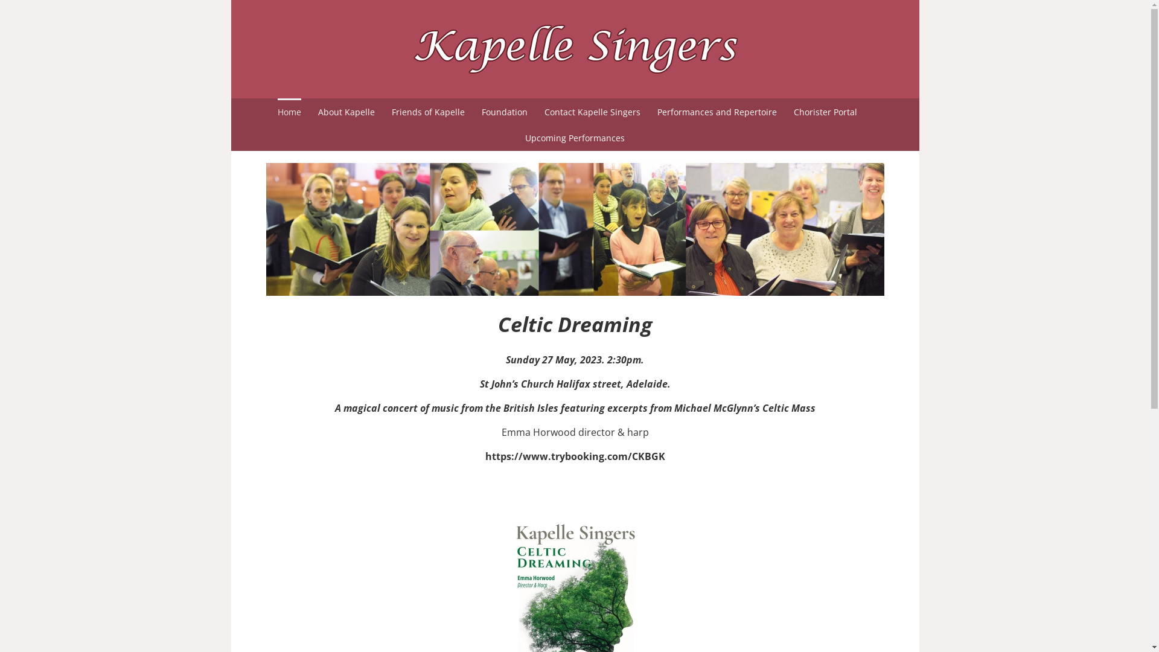 This screenshot has width=1159, height=652. What do you see at coordinates (575, 456) in the screenshot?
I see `https://www.trybooking.com/CKBGK` at bounding box center [575, 456].